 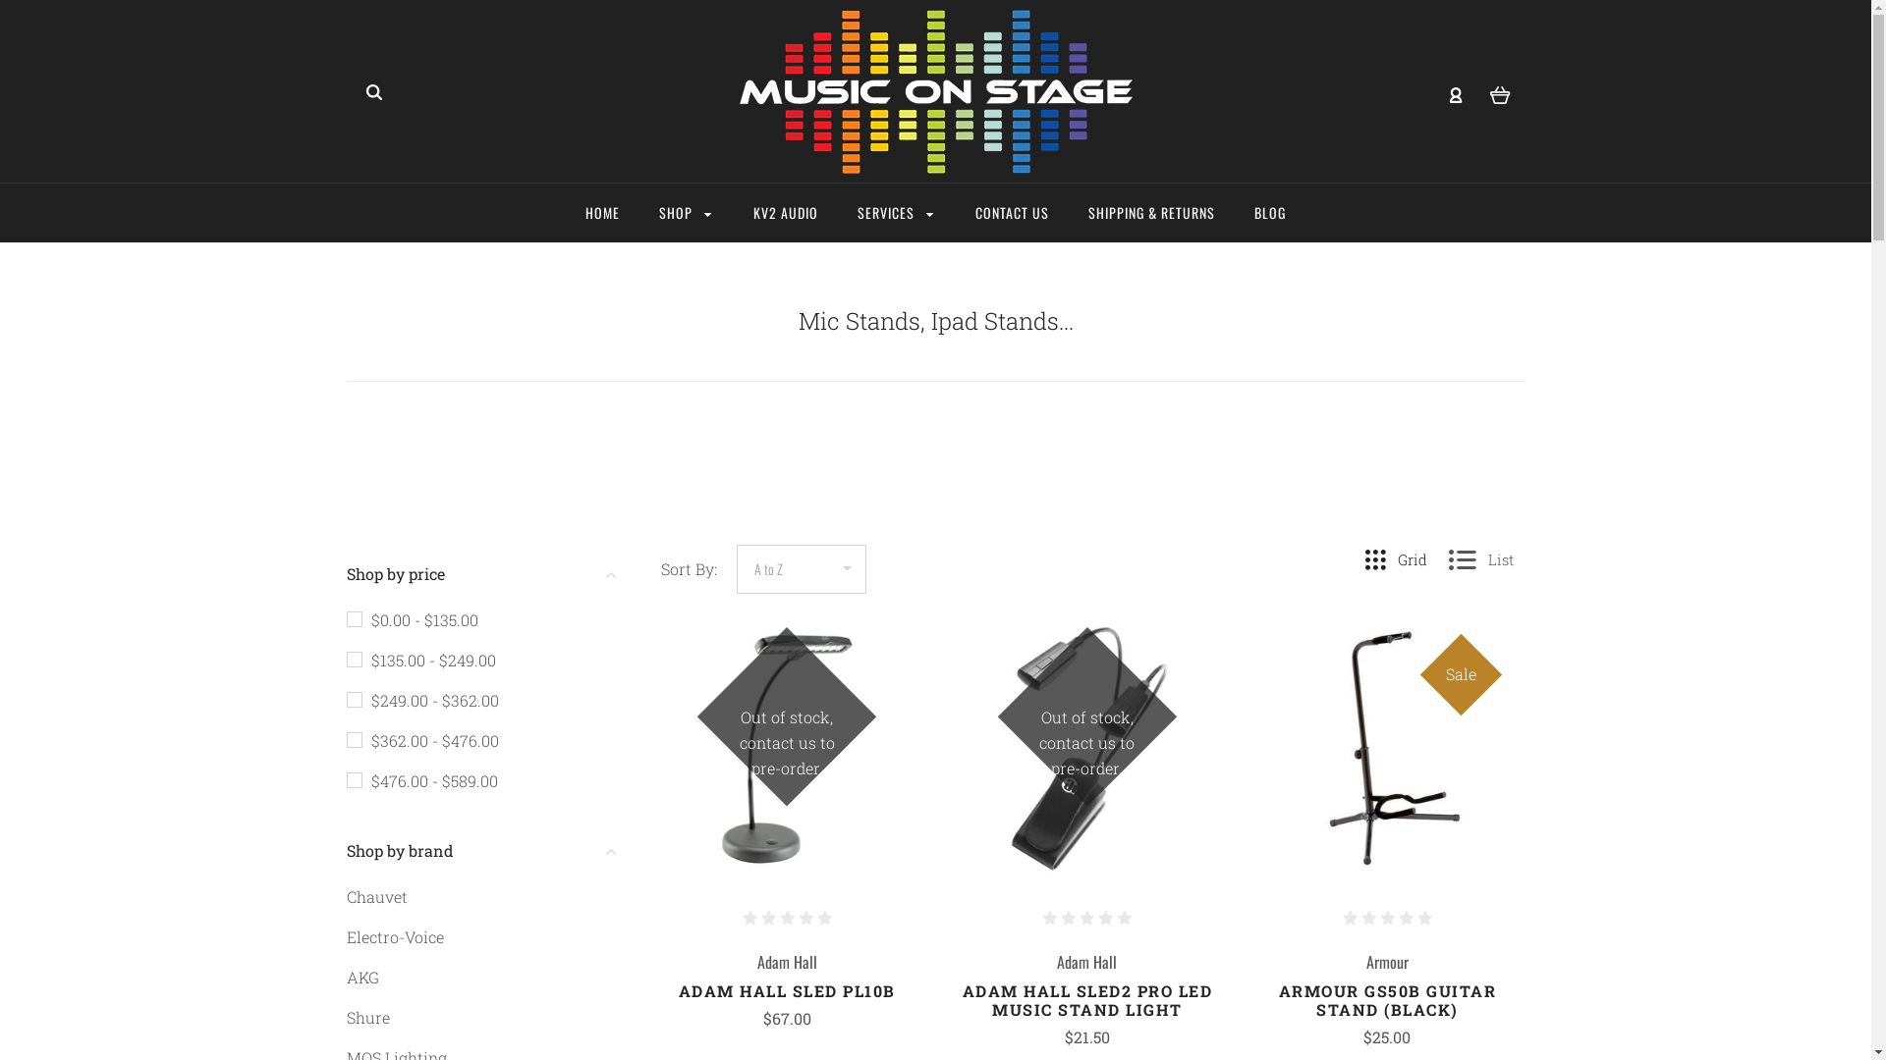 What do you see at coordinates (1151, 213) in the screenshot?
I see `SHIPPING & RETURNS` at bounding box center [1151, 213].